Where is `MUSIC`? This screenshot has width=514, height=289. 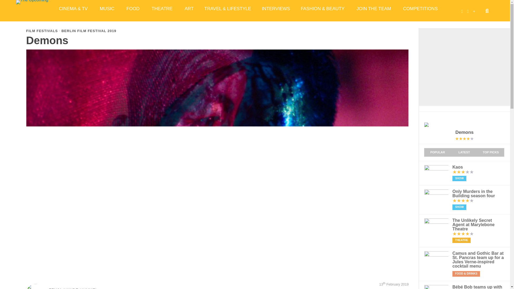 MUSIC is located at coordinates (107, 9).